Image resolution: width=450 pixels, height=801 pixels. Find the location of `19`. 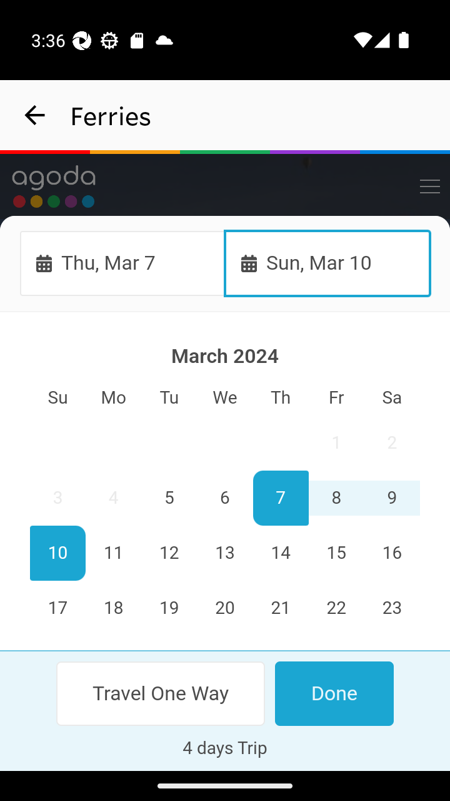

19 is located at coordinates (169, 608).